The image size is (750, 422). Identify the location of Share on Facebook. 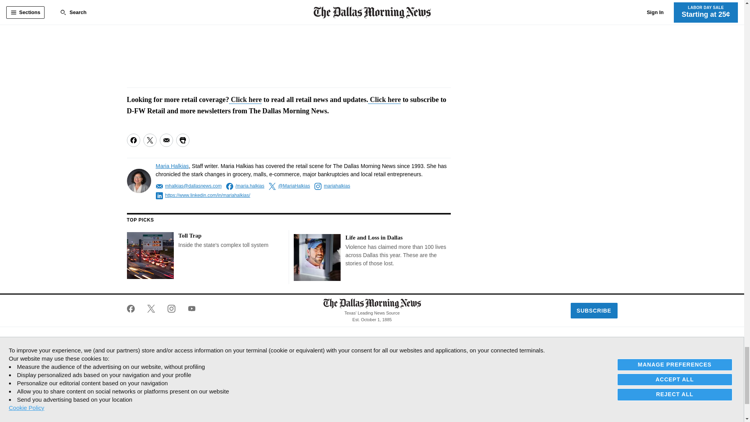
(133, 140).